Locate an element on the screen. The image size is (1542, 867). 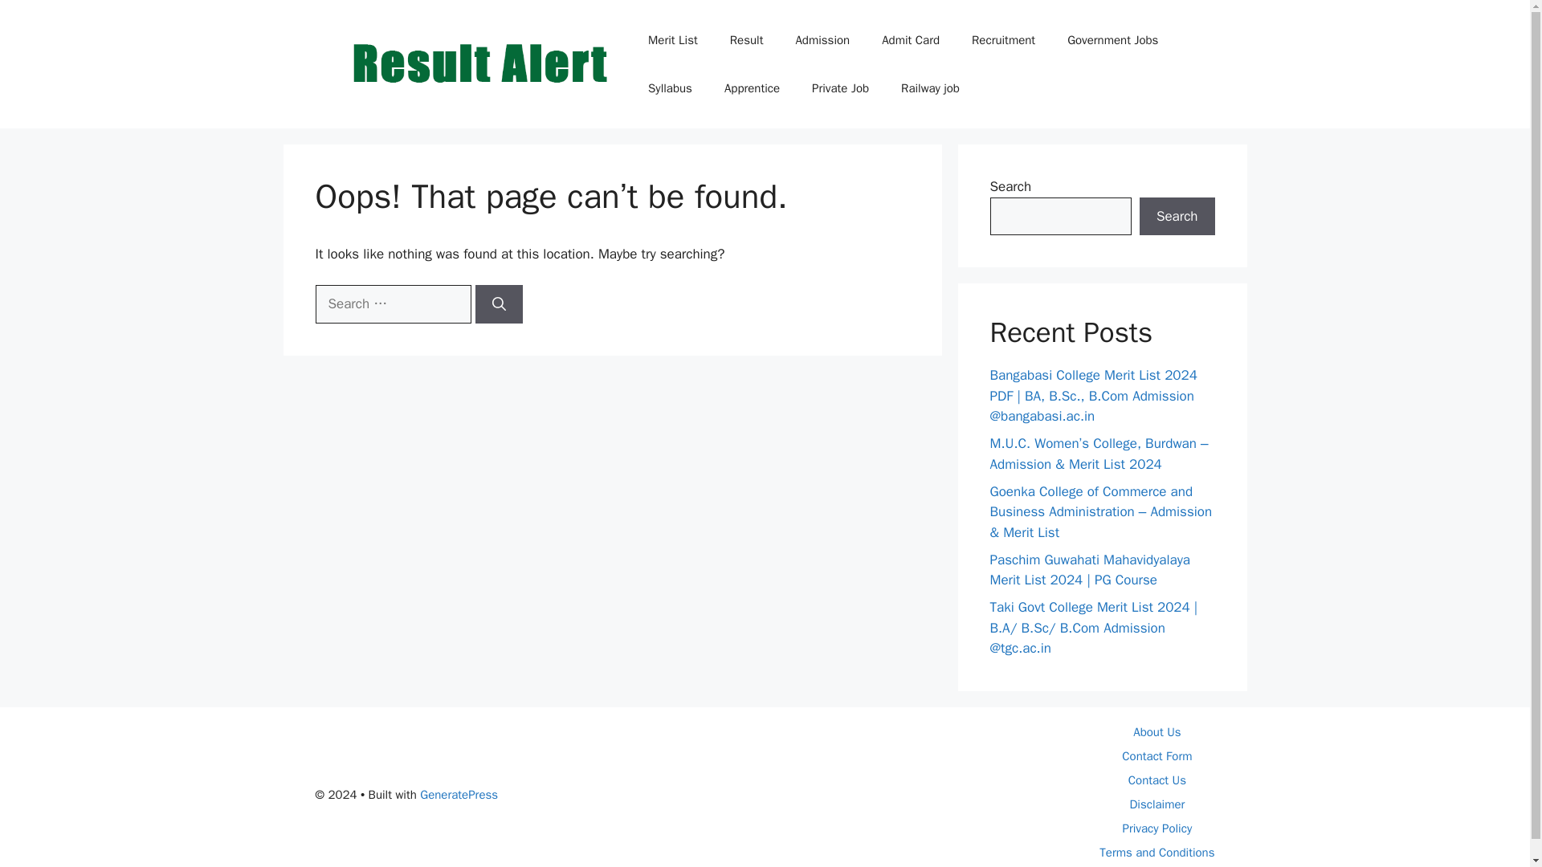
Private Job is located at coordinates (840, 88).